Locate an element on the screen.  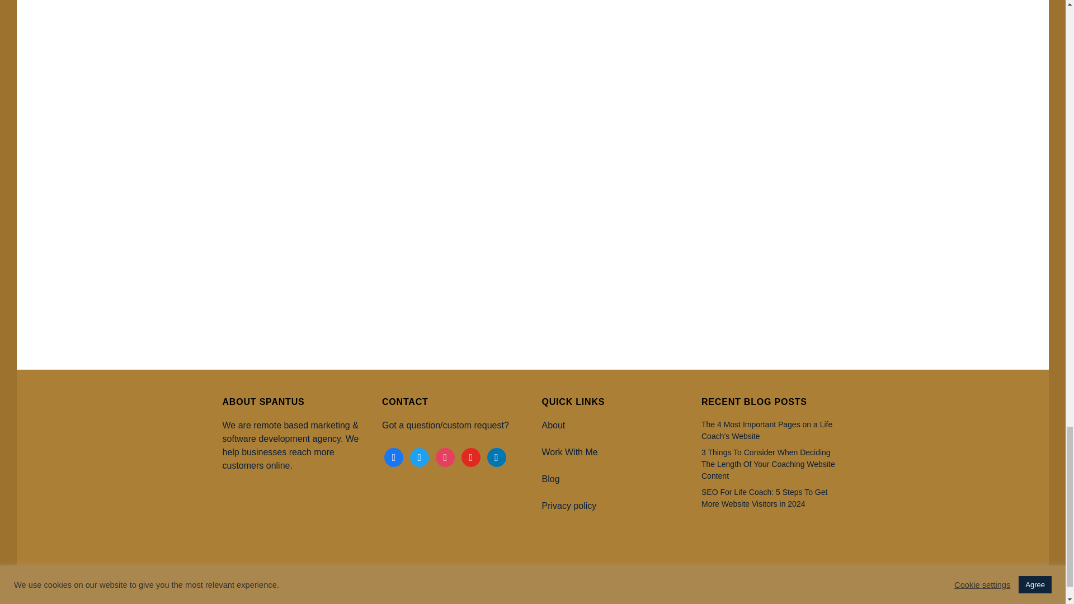
Blog is located at coordinates (550, 479).